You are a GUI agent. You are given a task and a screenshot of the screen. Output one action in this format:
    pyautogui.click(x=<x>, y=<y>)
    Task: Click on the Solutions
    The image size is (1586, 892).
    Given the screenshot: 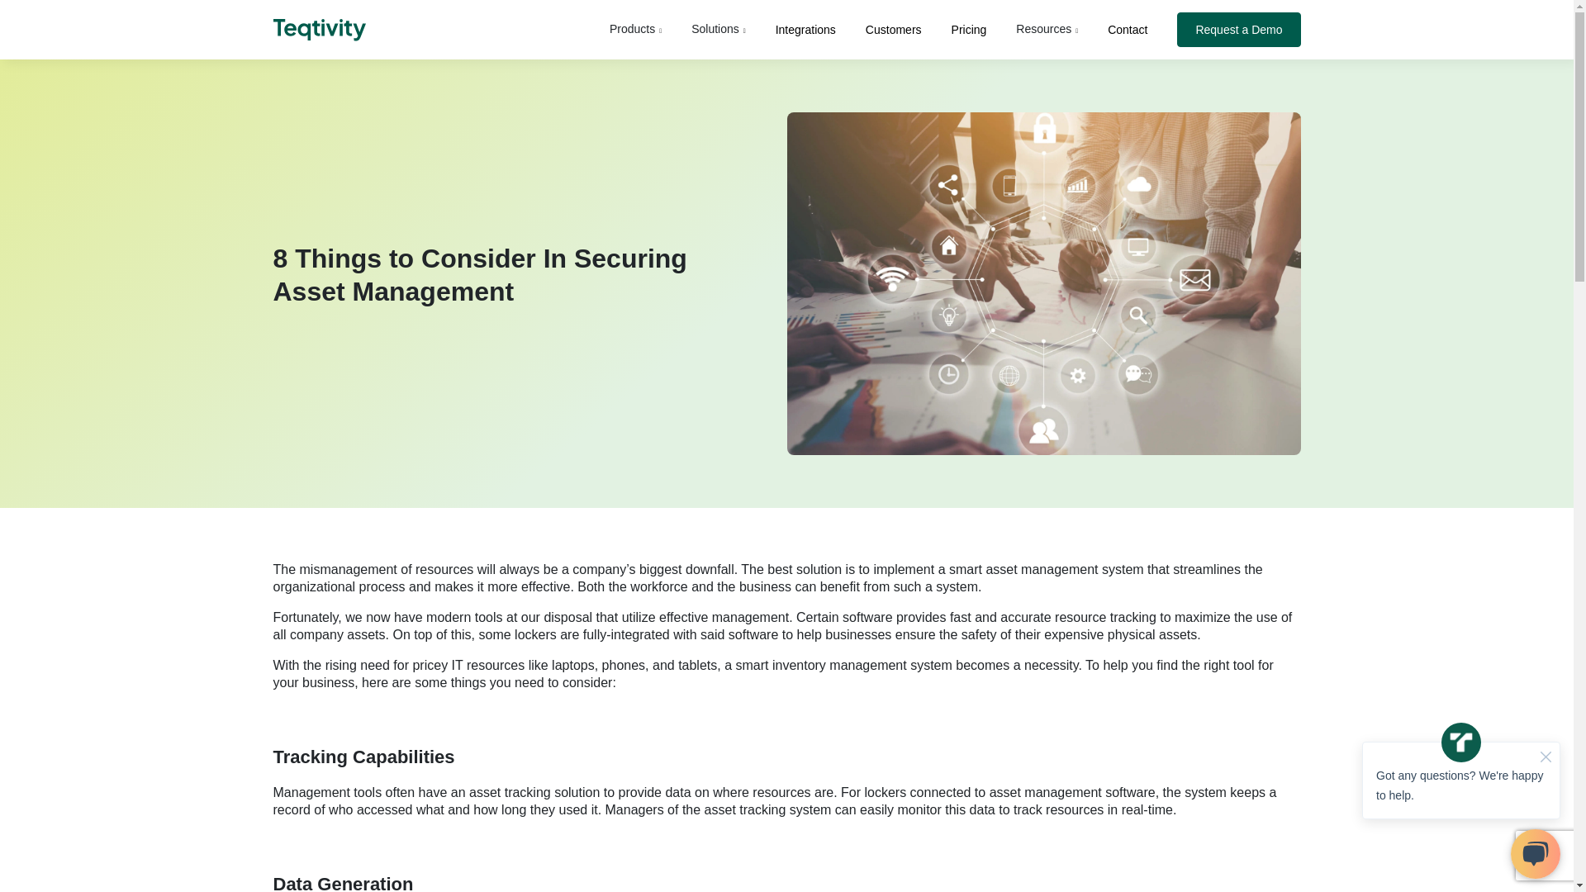 What is the action you would take?
    pyautogui.click(x=719, y=28)
    